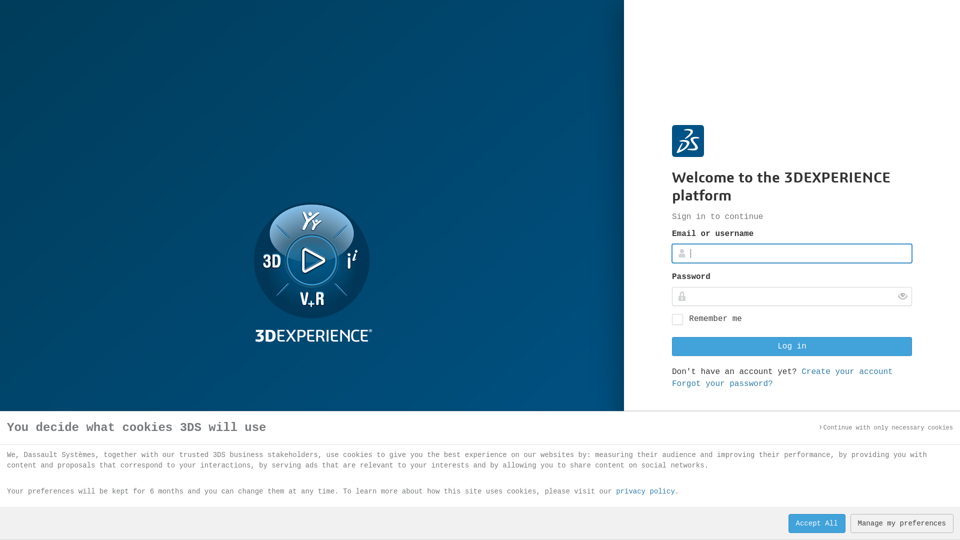 The width and height of the screenshot is (960, 540). What do you see at coordinates (696, 508) in the screenshot?
I see `English` at bounding box center [696, 508].